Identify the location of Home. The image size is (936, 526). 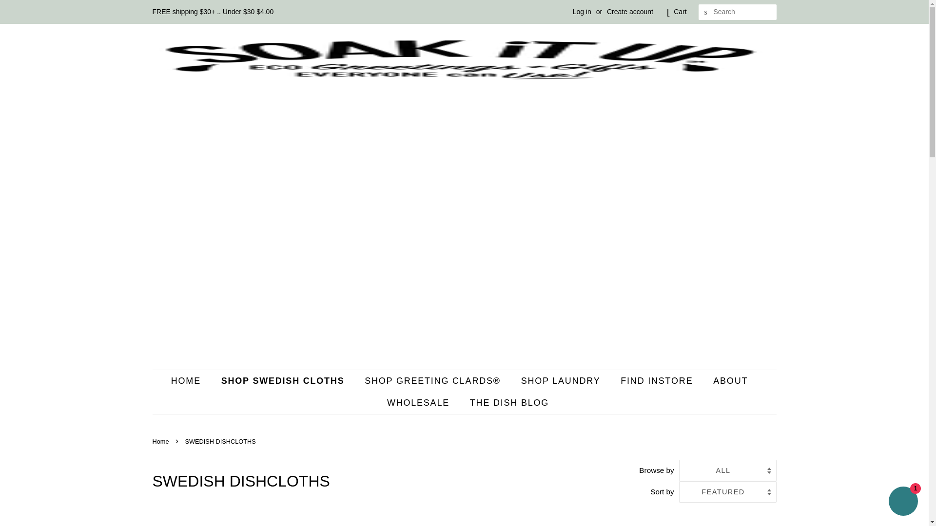
(161, 441).